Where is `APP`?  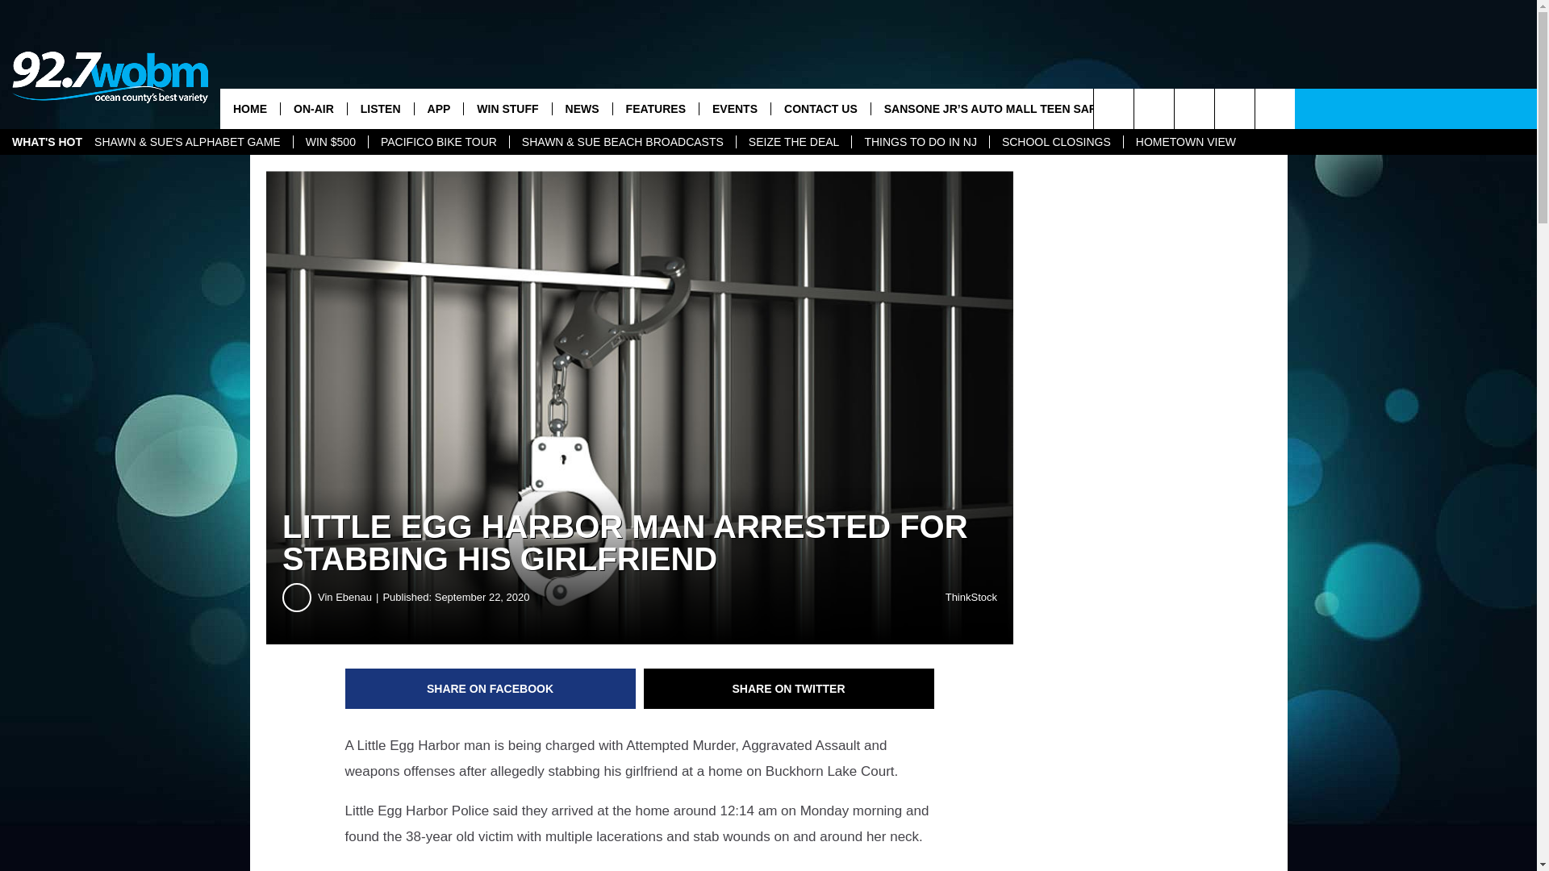
APP is located at coordinates (438, 108).